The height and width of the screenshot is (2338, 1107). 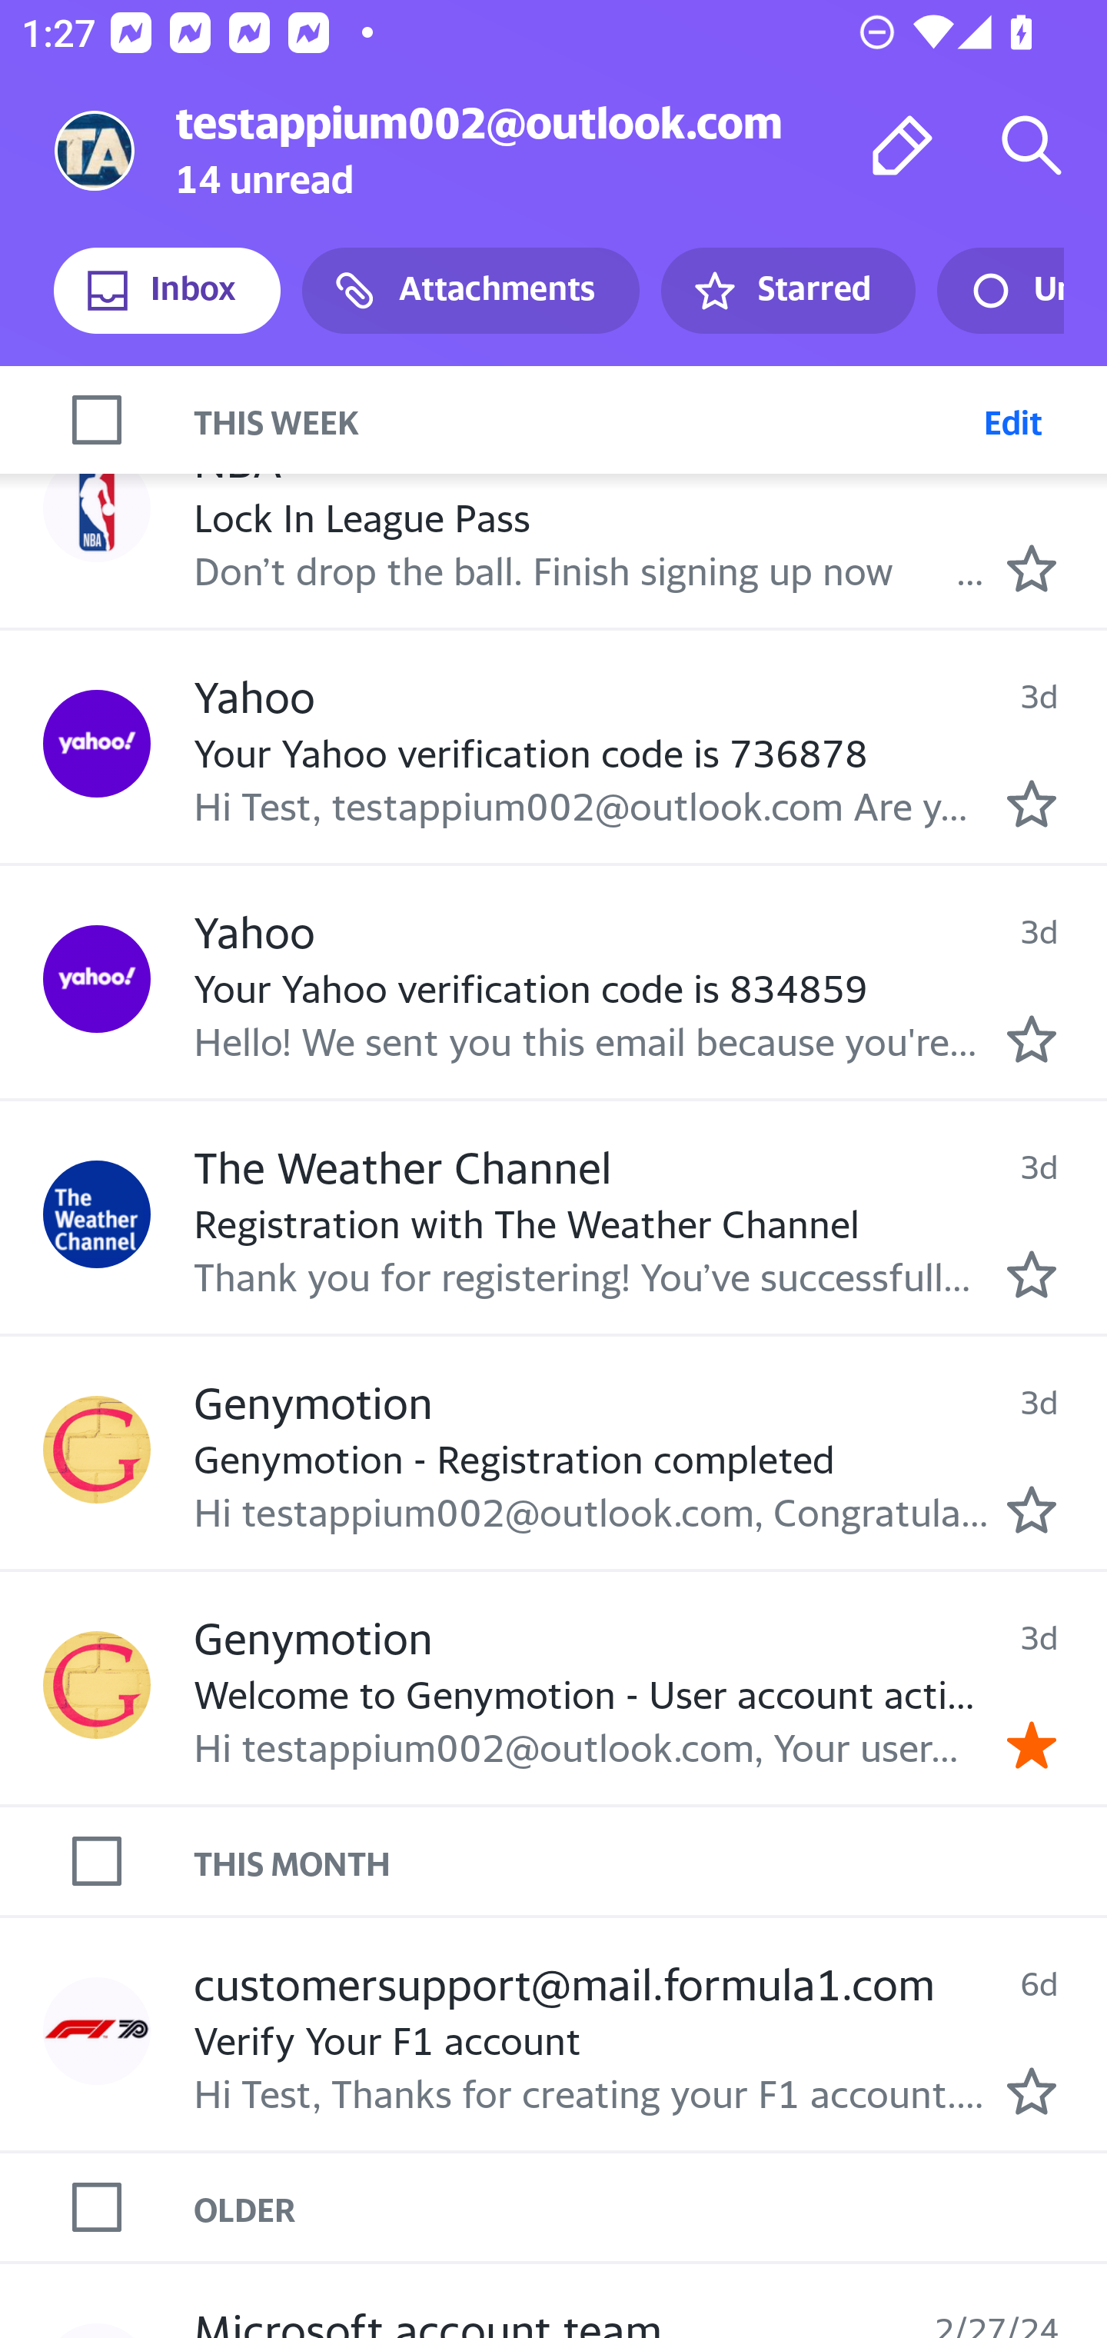 What do you see at coordinates (1032, 569) in the screenshot?
I see `Mark as starred.` at bounding box center [1032, 569].